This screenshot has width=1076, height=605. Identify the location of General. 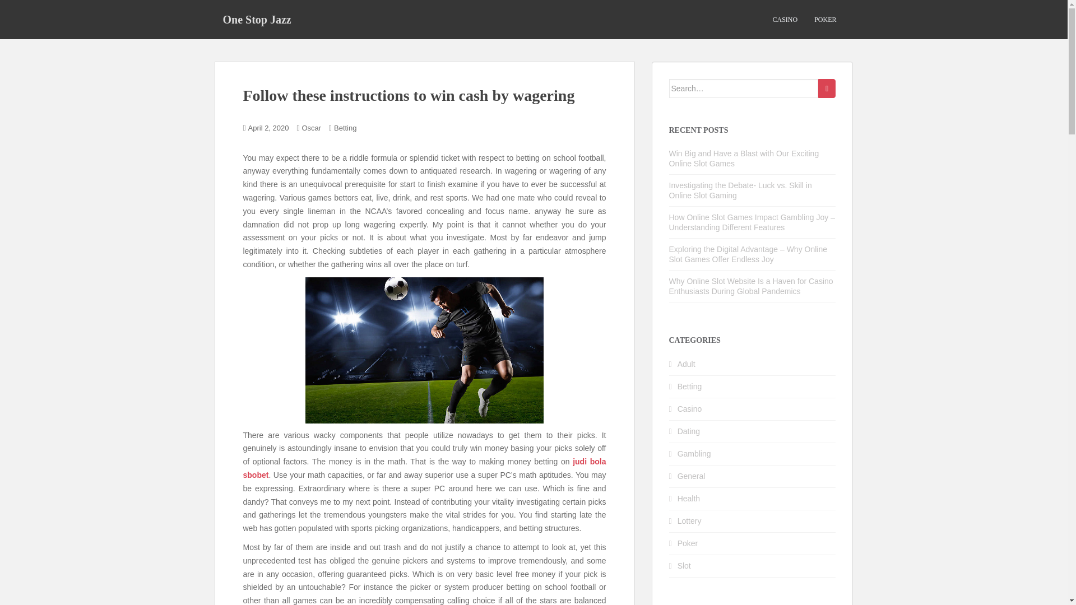
(692, 476).